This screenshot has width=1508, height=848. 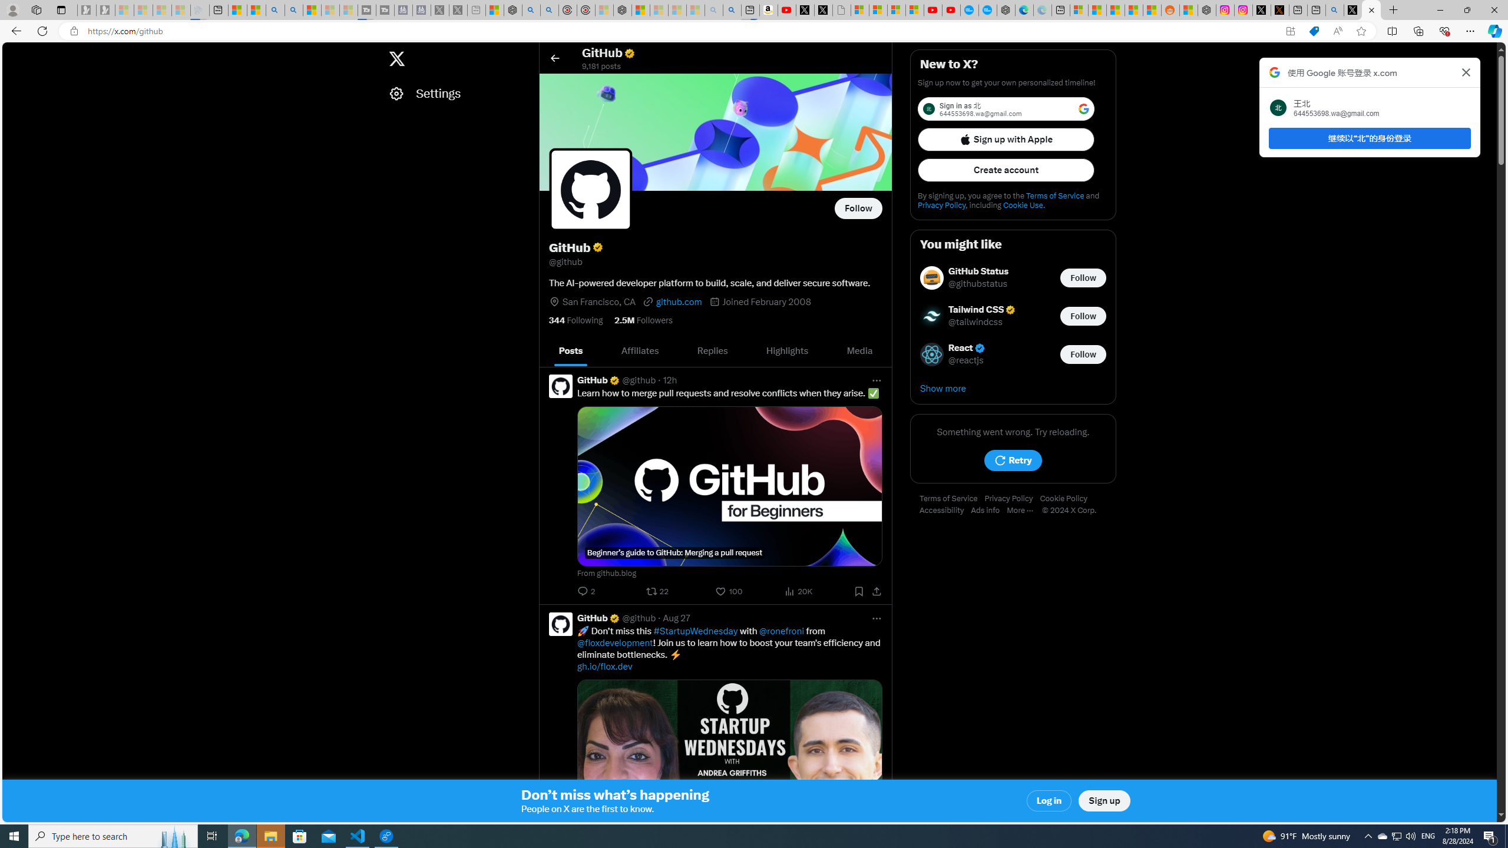 What do you see at coordinates (591, 189) in the screenshot?
I see `Square profile picture and Opens profile photo` at bounding box center [591, 189].